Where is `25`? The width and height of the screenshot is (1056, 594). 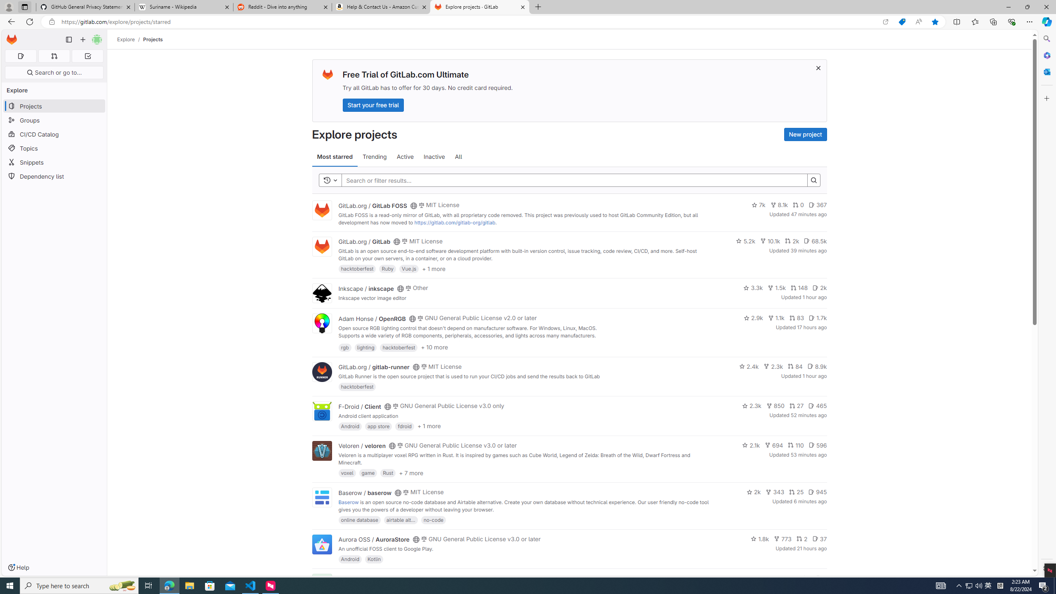
25 is located at coordinates (796, 492).